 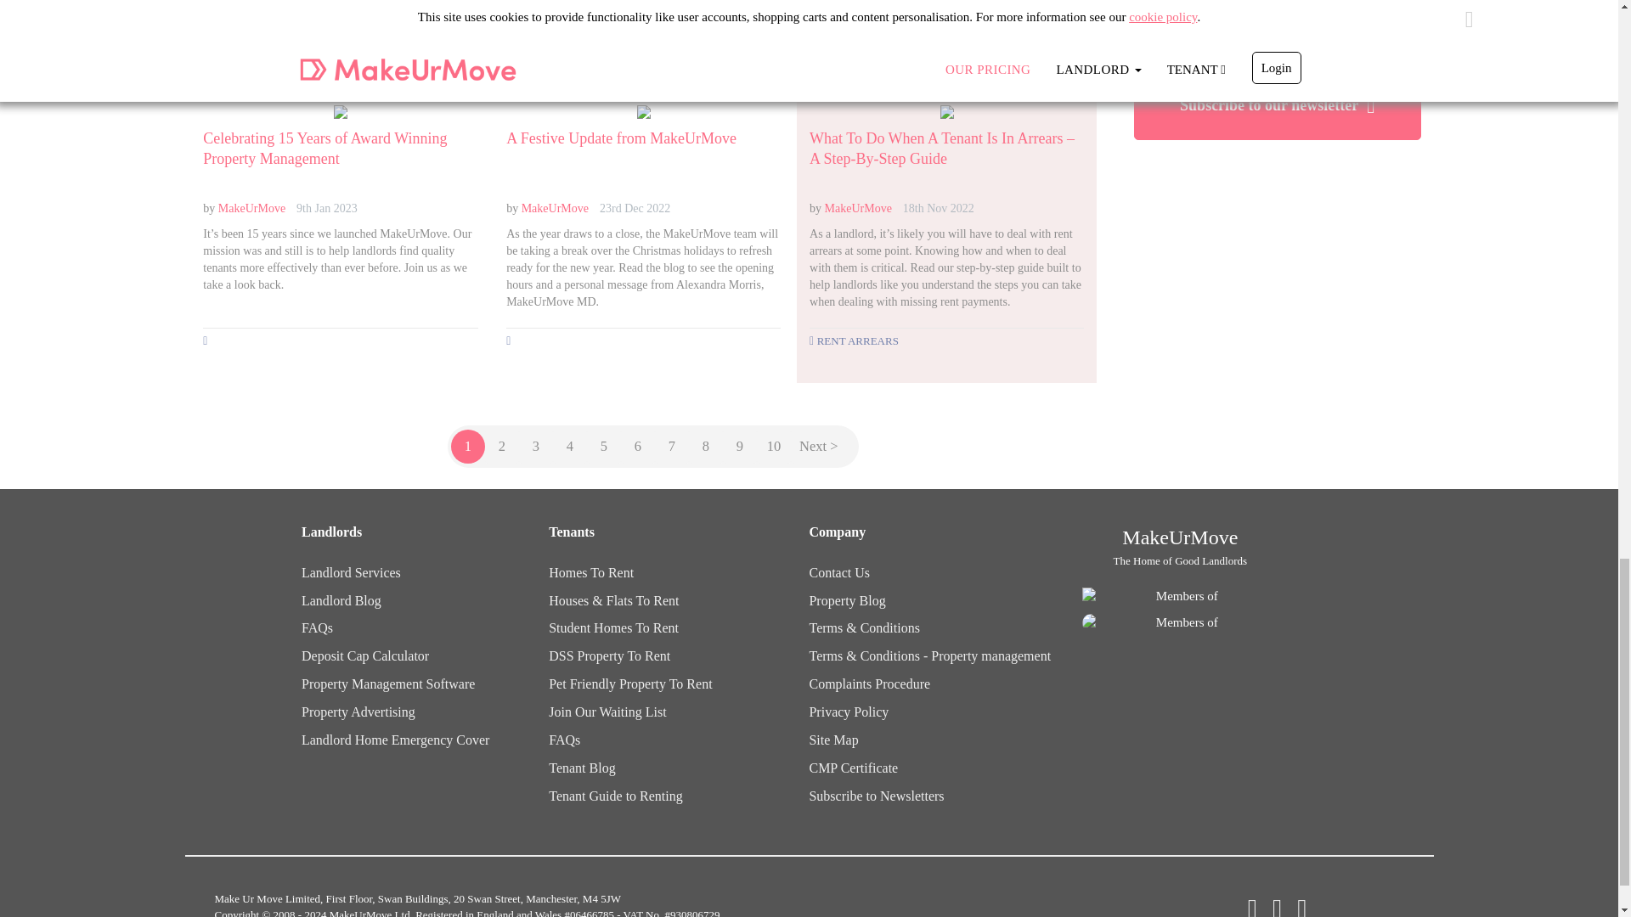 I want to click on Complaints Procedure, so click(x=869, y=684).